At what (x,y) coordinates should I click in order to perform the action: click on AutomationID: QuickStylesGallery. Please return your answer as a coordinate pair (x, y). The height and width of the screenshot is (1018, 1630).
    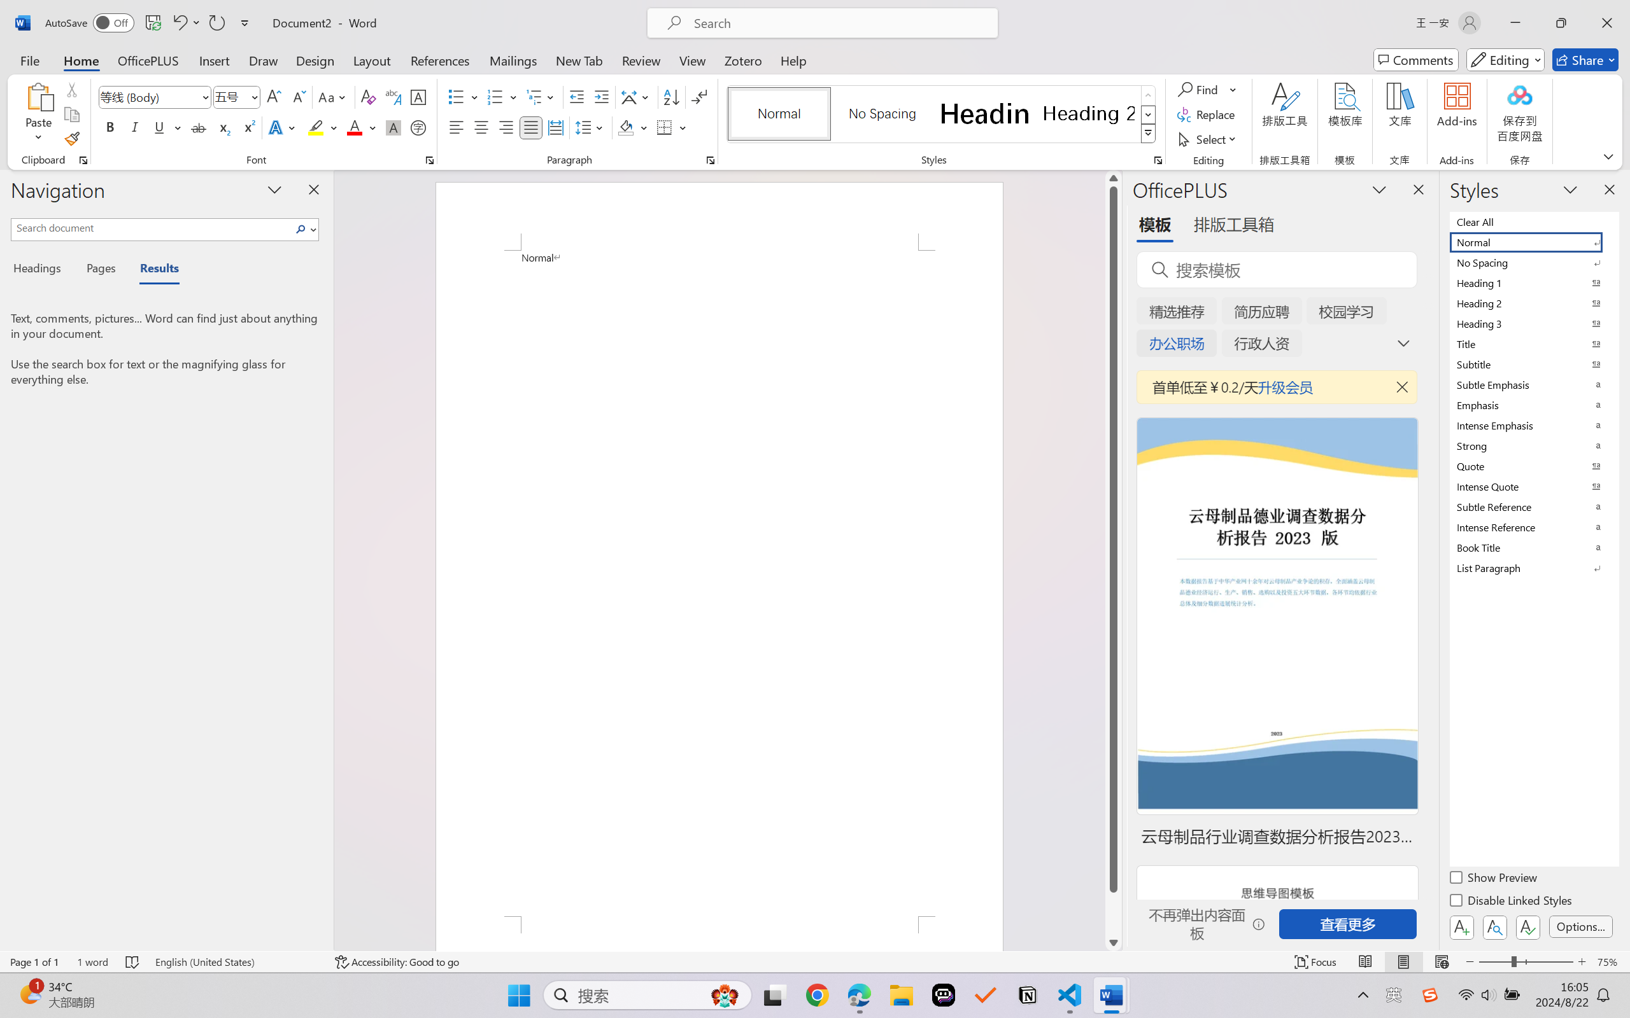
    Looking at the image, I should click on (942, 115).